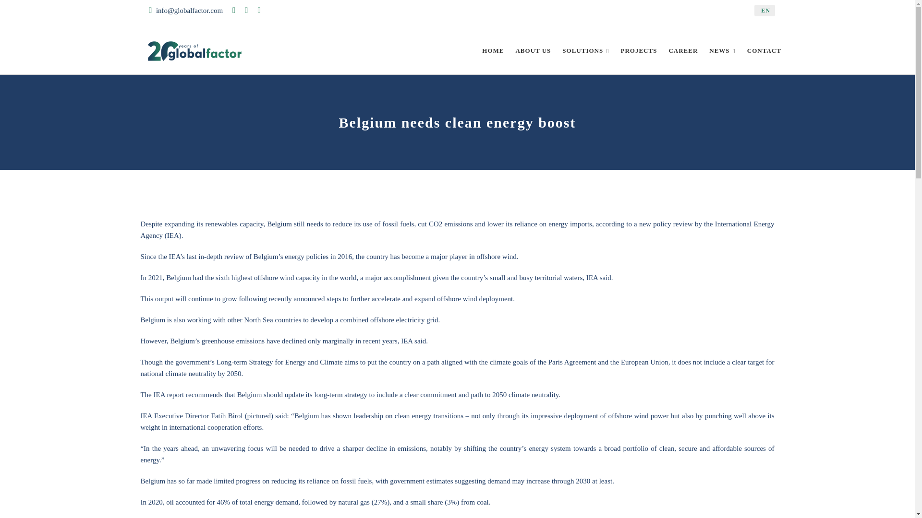 The image size is (922, 518). Describe the element at coordinates (764, 10) in the screenshot. I see `EN` at that location.